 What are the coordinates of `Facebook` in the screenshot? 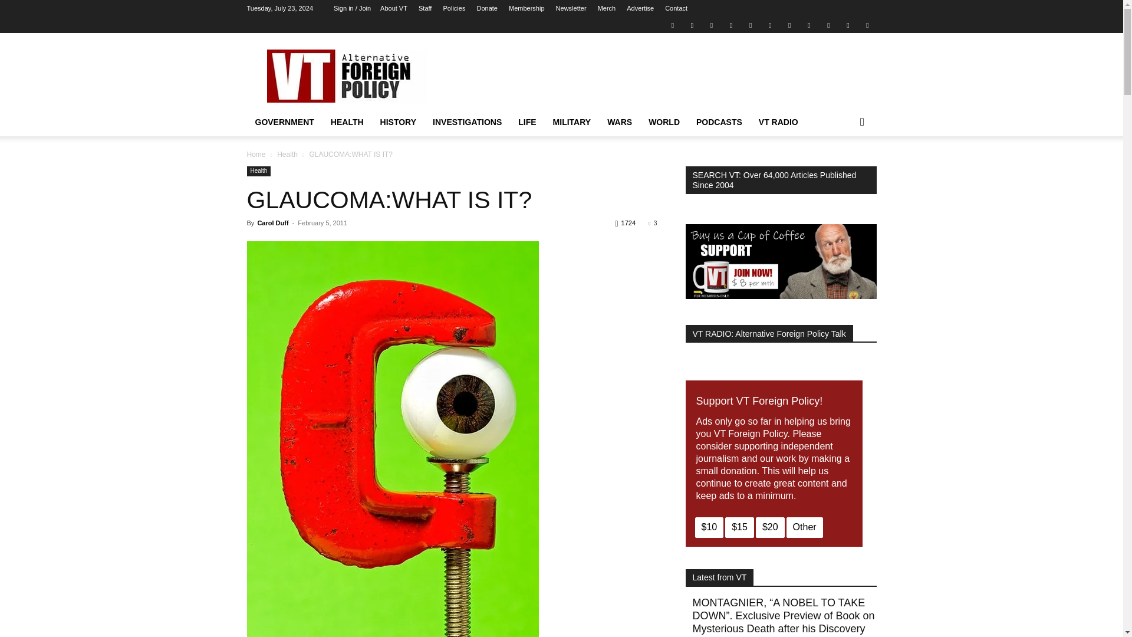 It's located at (692, 25).